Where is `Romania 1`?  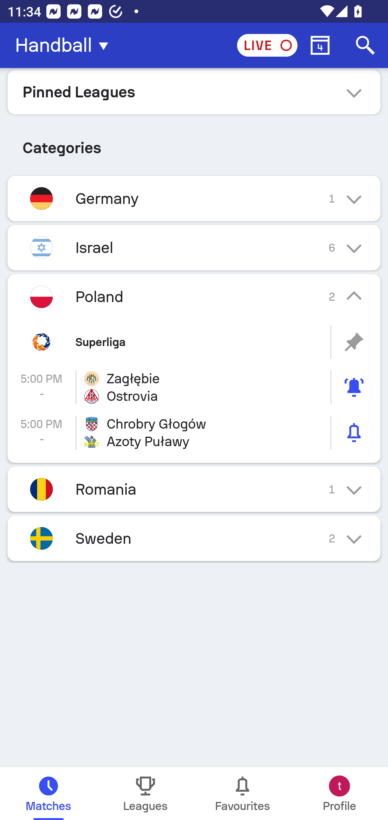
Romania 1 is located at coordinates (194, 489).